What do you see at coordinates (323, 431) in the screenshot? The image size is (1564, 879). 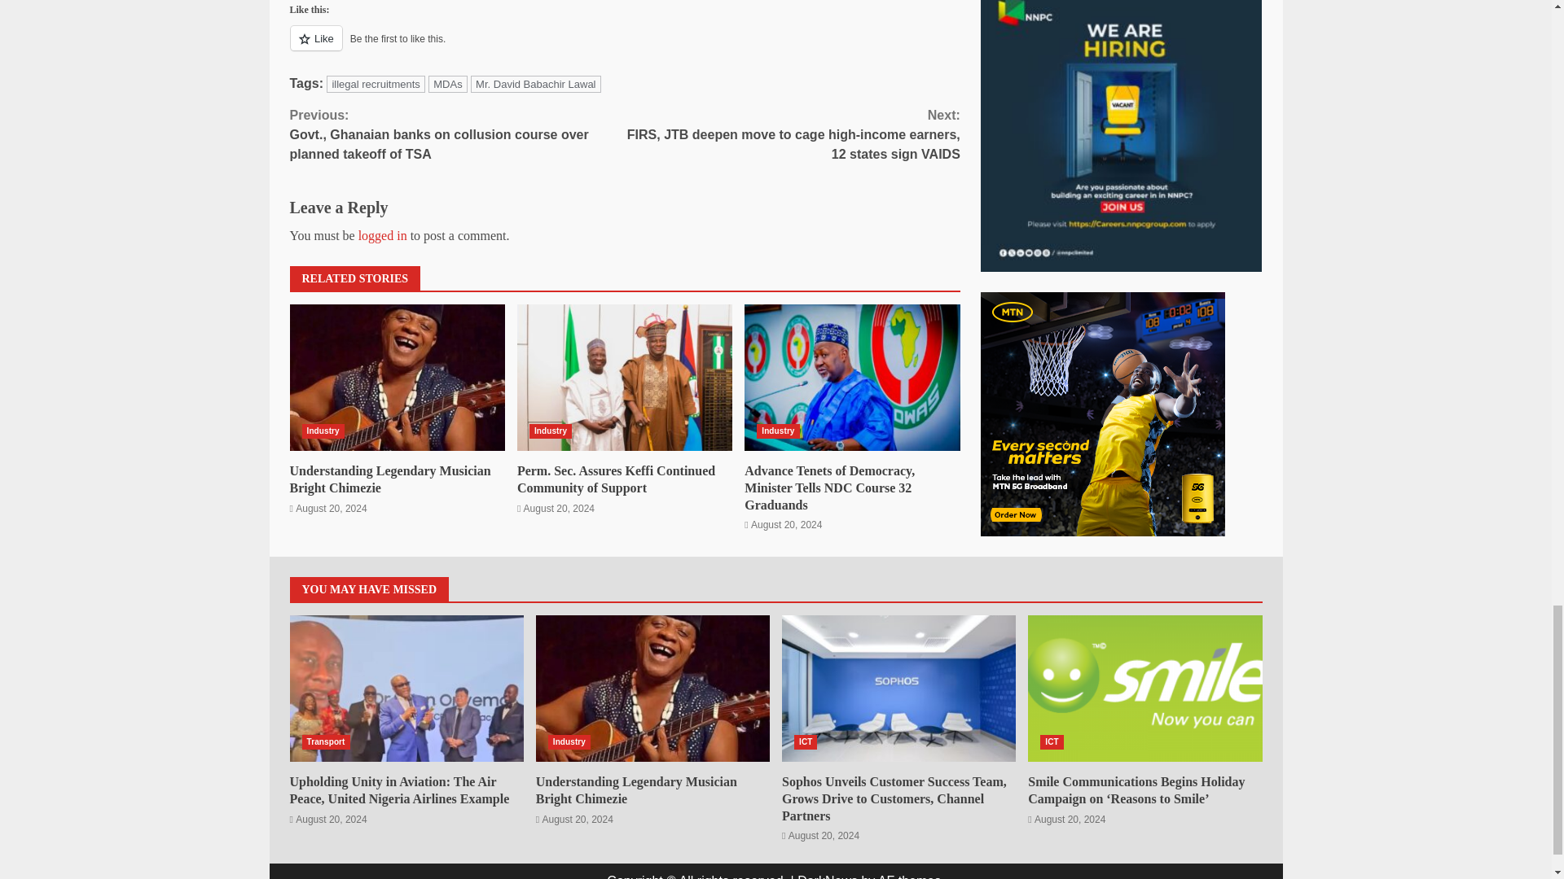 I see `Industry` at bounding box center [323, 431].